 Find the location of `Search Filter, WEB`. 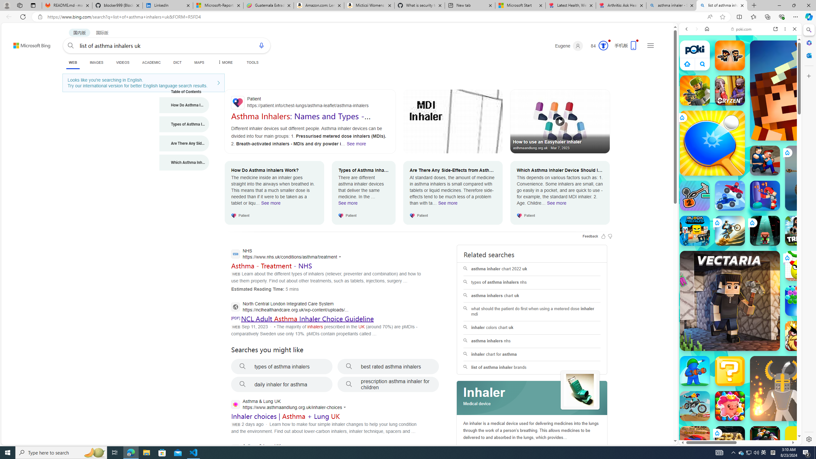

Search Filter, WEB is located at coordinates (689, 73).